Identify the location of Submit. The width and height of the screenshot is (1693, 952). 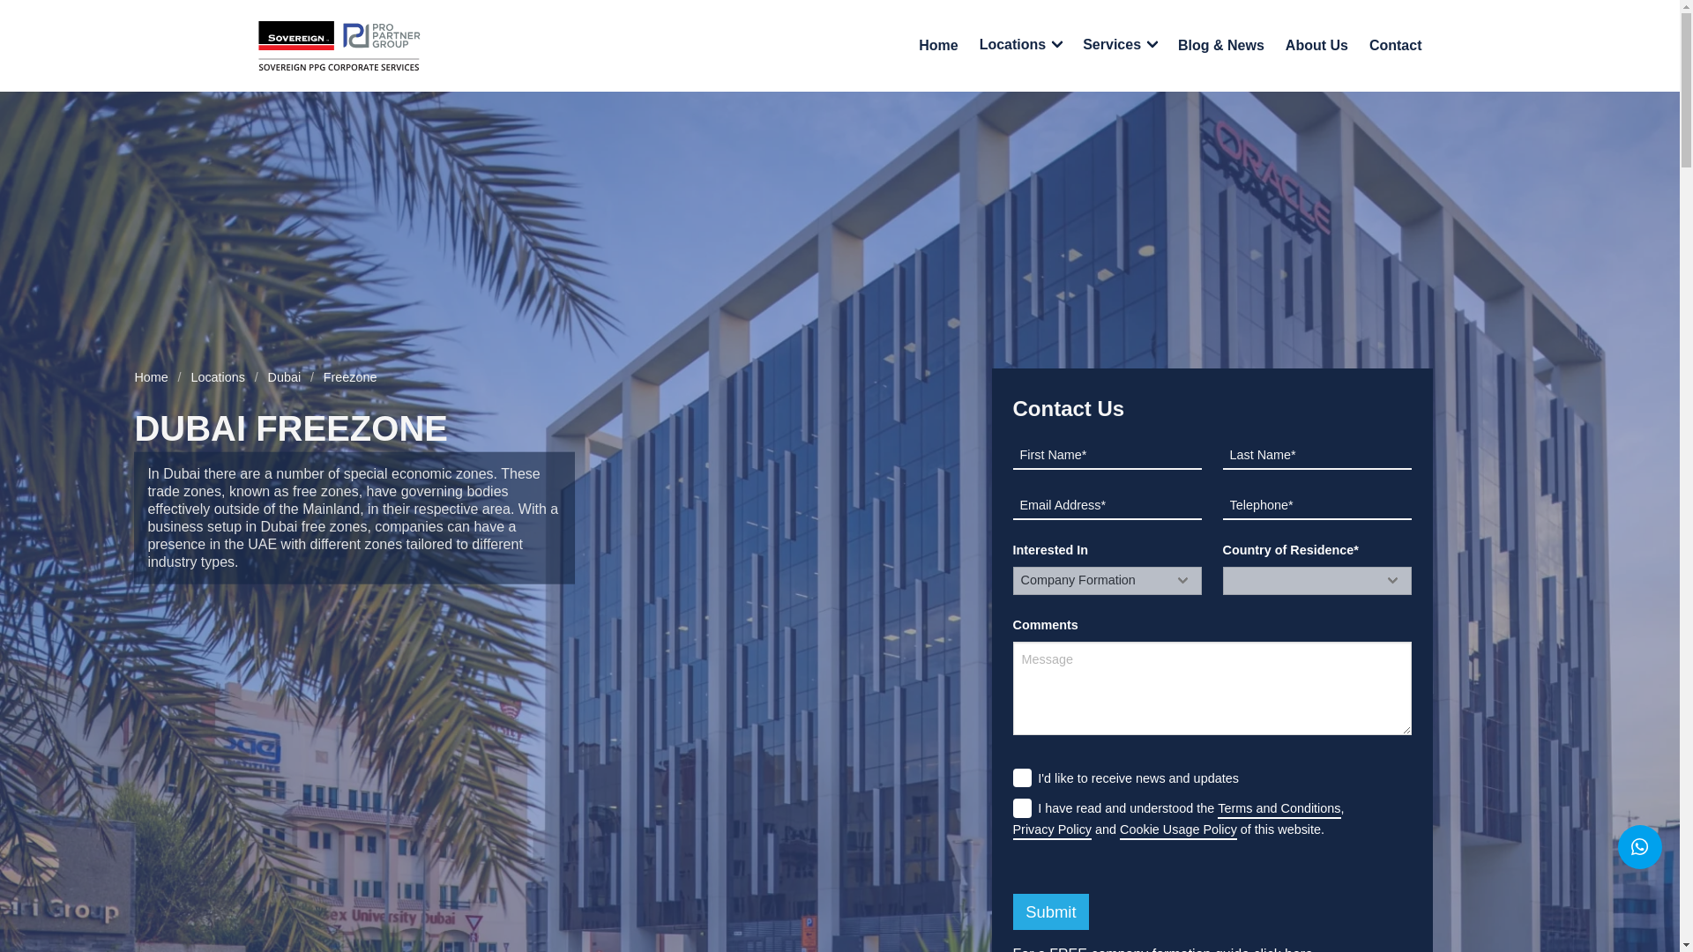
(1050, 911).